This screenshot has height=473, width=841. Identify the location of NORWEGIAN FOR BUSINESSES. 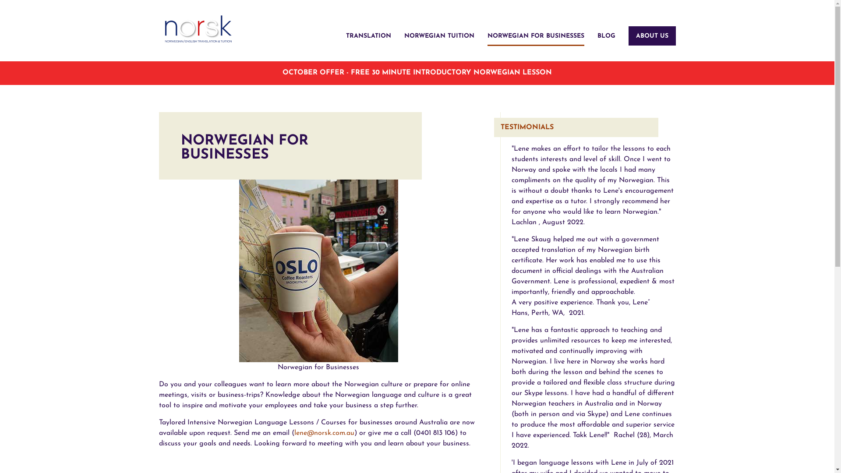
(535, 36).